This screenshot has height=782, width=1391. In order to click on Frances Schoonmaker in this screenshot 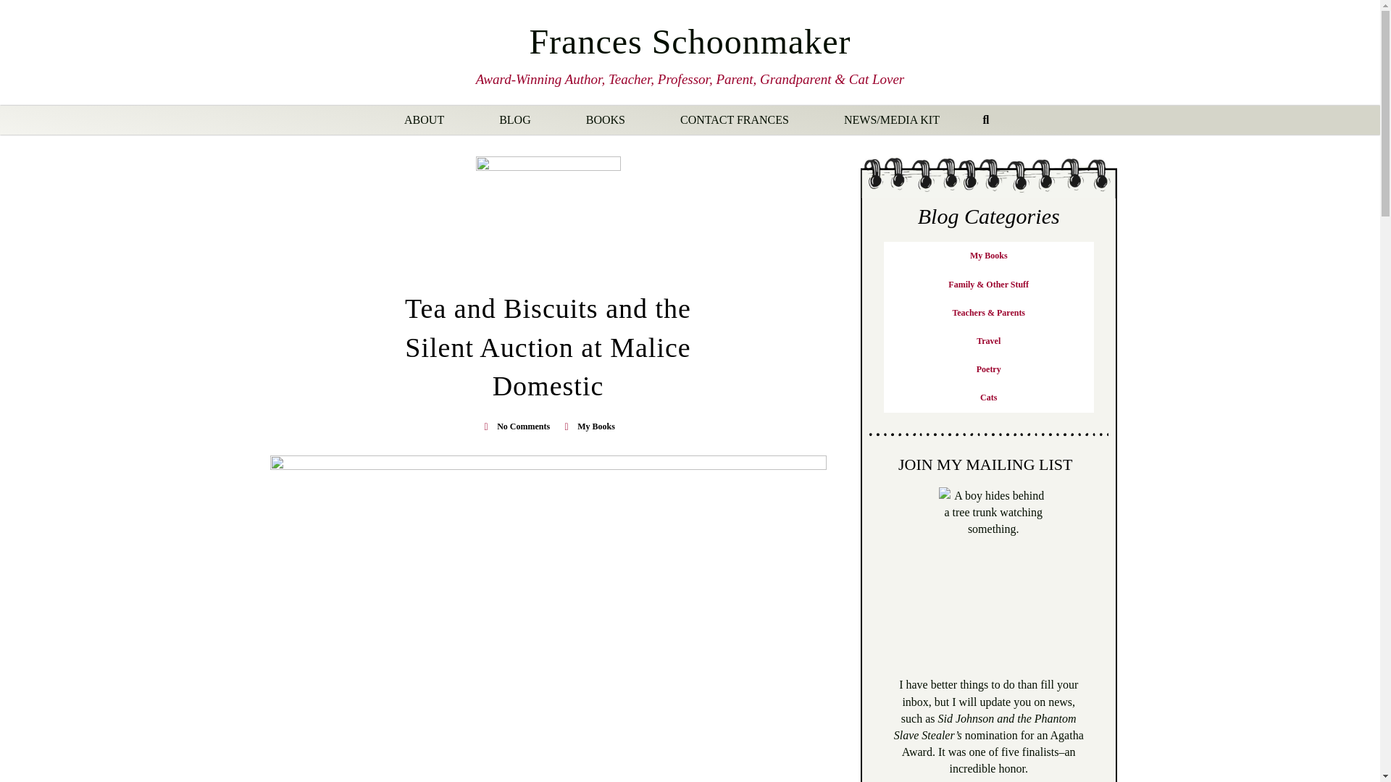, I will do `click(689, 42)`.